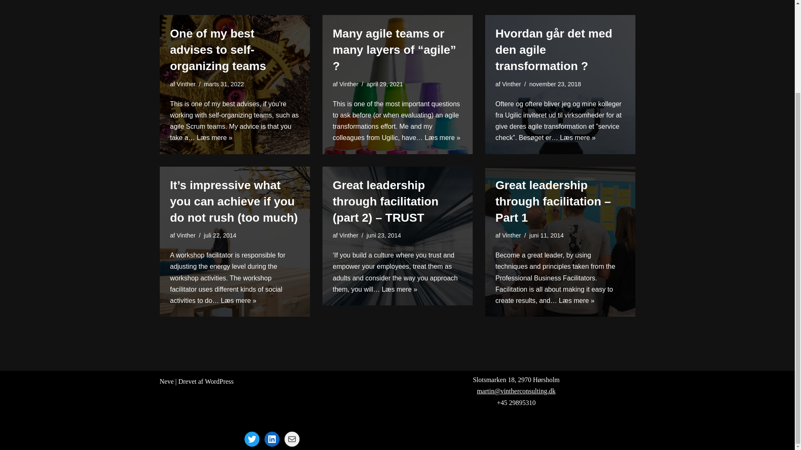 Image resolution: width=801 pixels, height=450 pixels. Describe the element at coordinates (349, 84) in the screenshot. I see `Vinther` at that location.